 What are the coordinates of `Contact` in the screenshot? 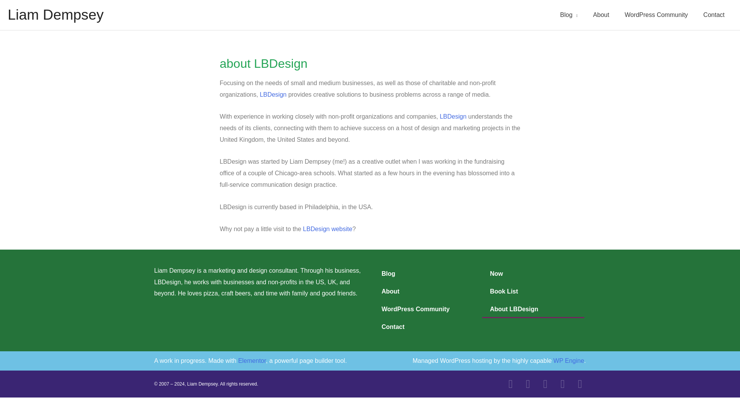 It's located at (714, 15).